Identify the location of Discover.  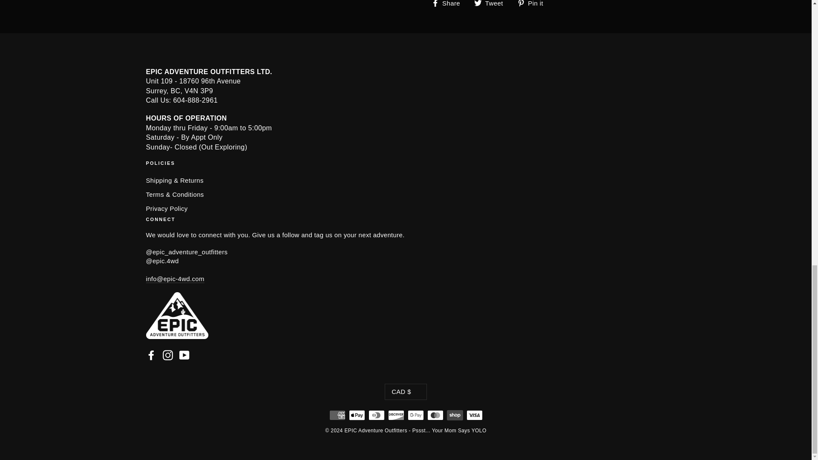
(396, 415).